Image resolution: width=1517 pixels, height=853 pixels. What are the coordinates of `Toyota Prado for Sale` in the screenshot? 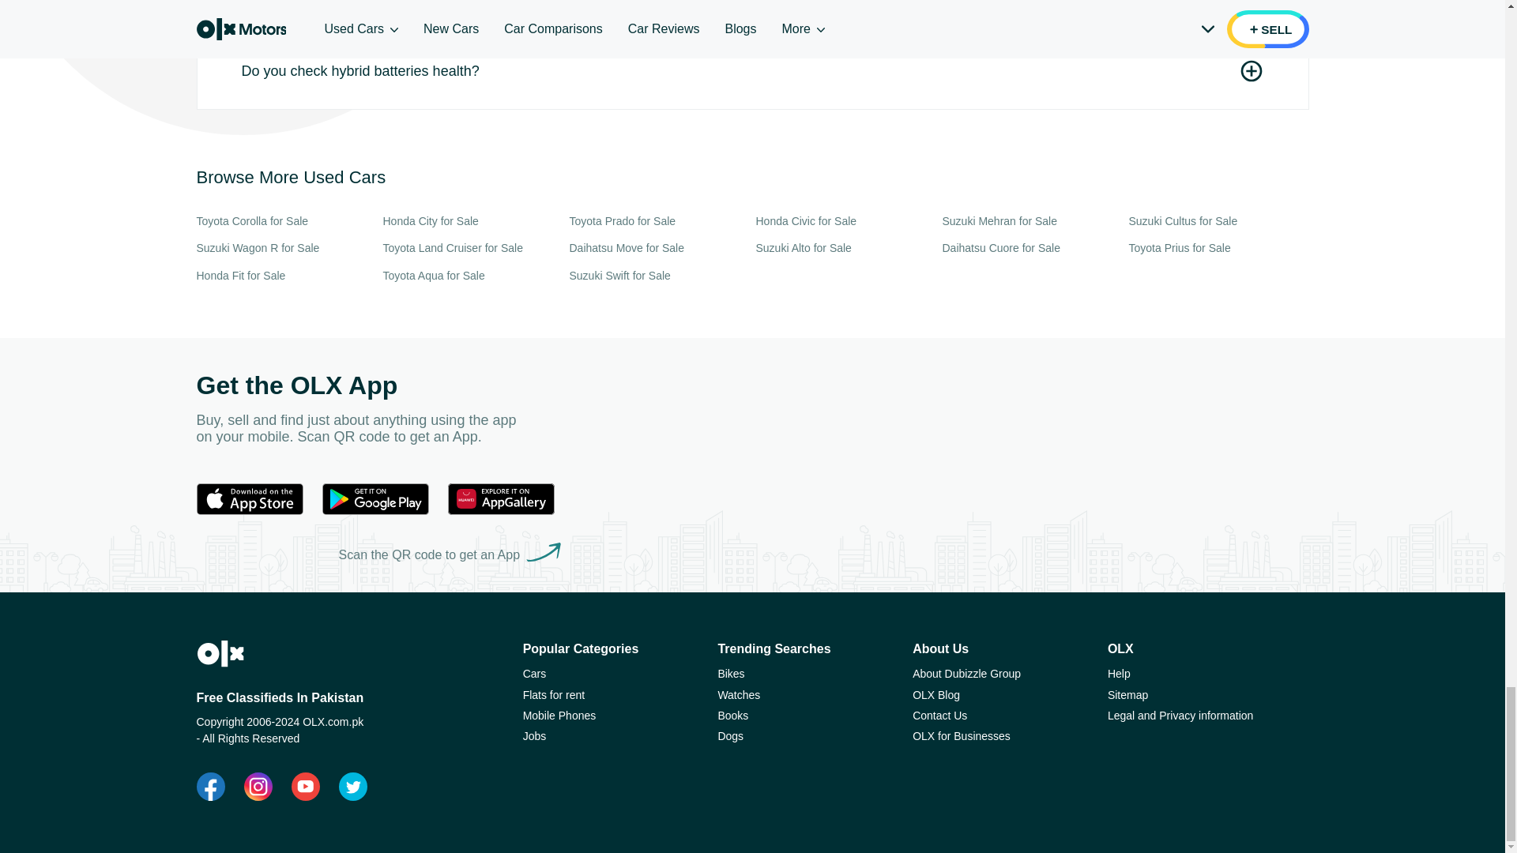 It's located at (659, 221).